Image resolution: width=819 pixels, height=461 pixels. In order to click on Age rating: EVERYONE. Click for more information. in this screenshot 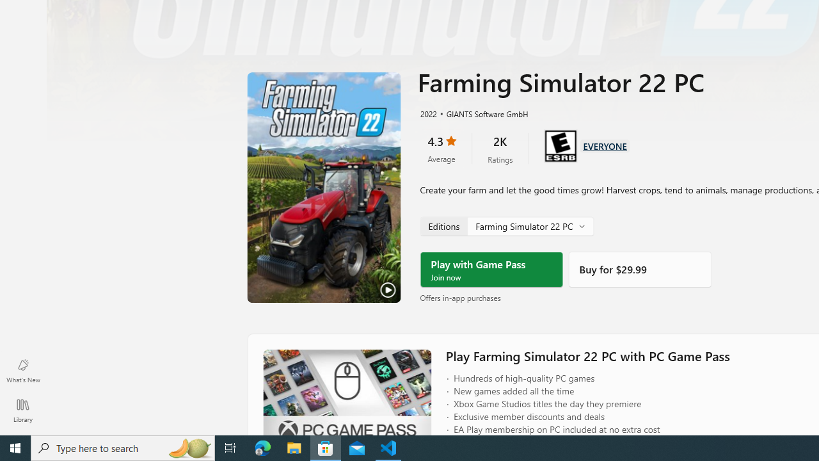, I will do `click(605, 145)`.